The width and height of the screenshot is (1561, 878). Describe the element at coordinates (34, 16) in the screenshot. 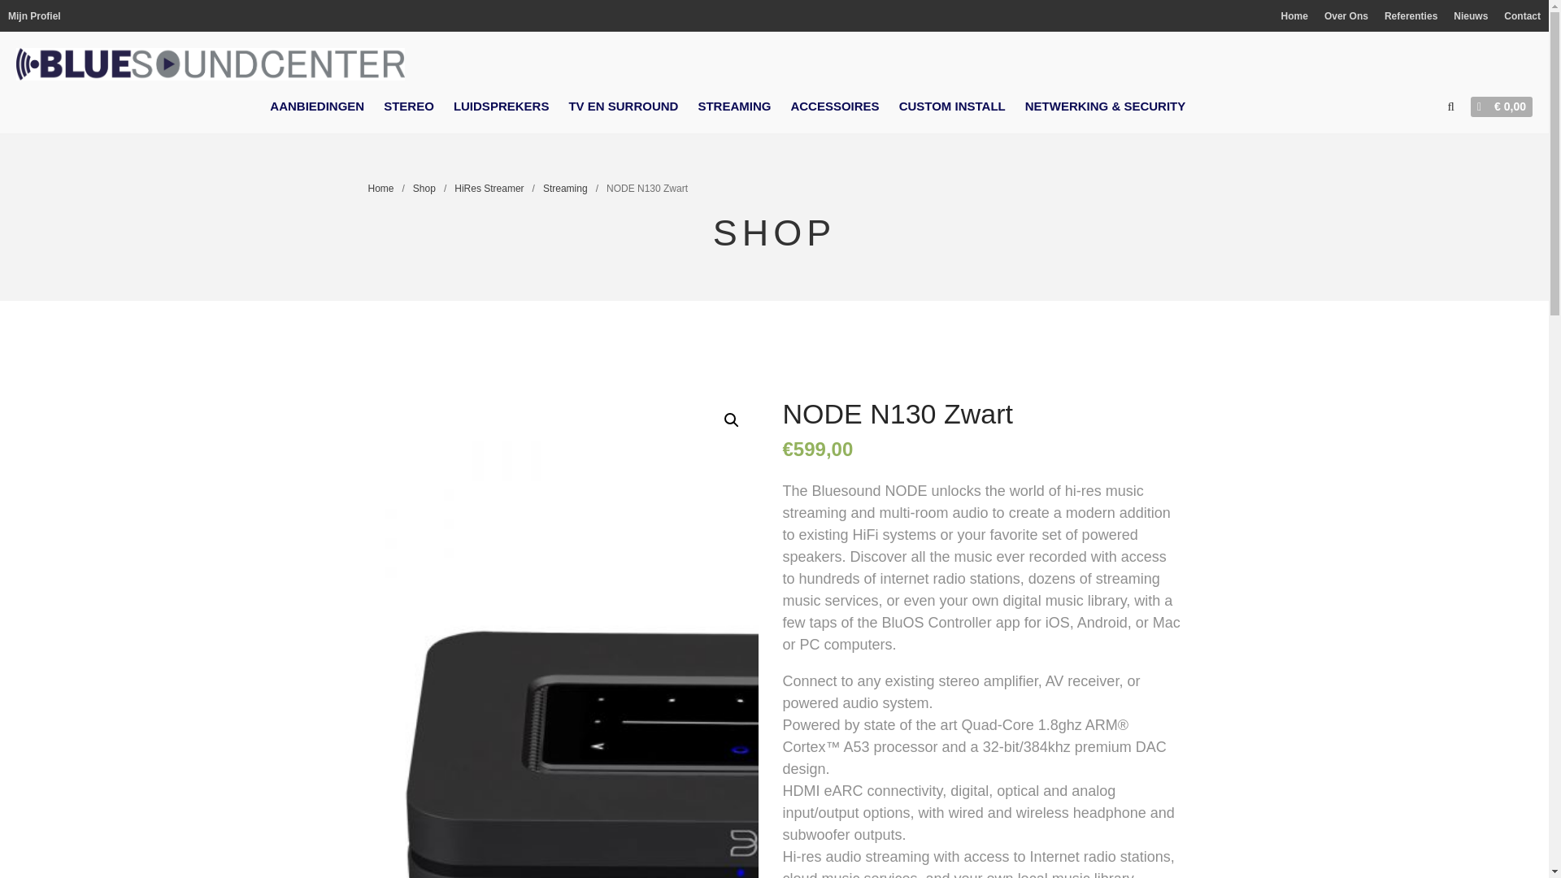

I see `Mijn Profiel` at that location.